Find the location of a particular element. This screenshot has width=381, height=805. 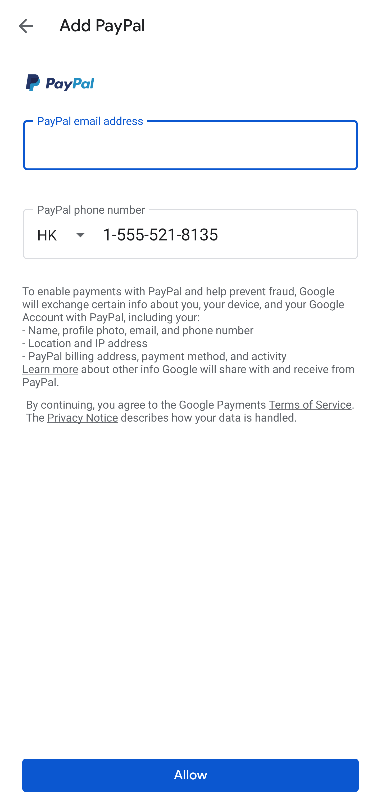

Allow is located at coordinates (190, 775).